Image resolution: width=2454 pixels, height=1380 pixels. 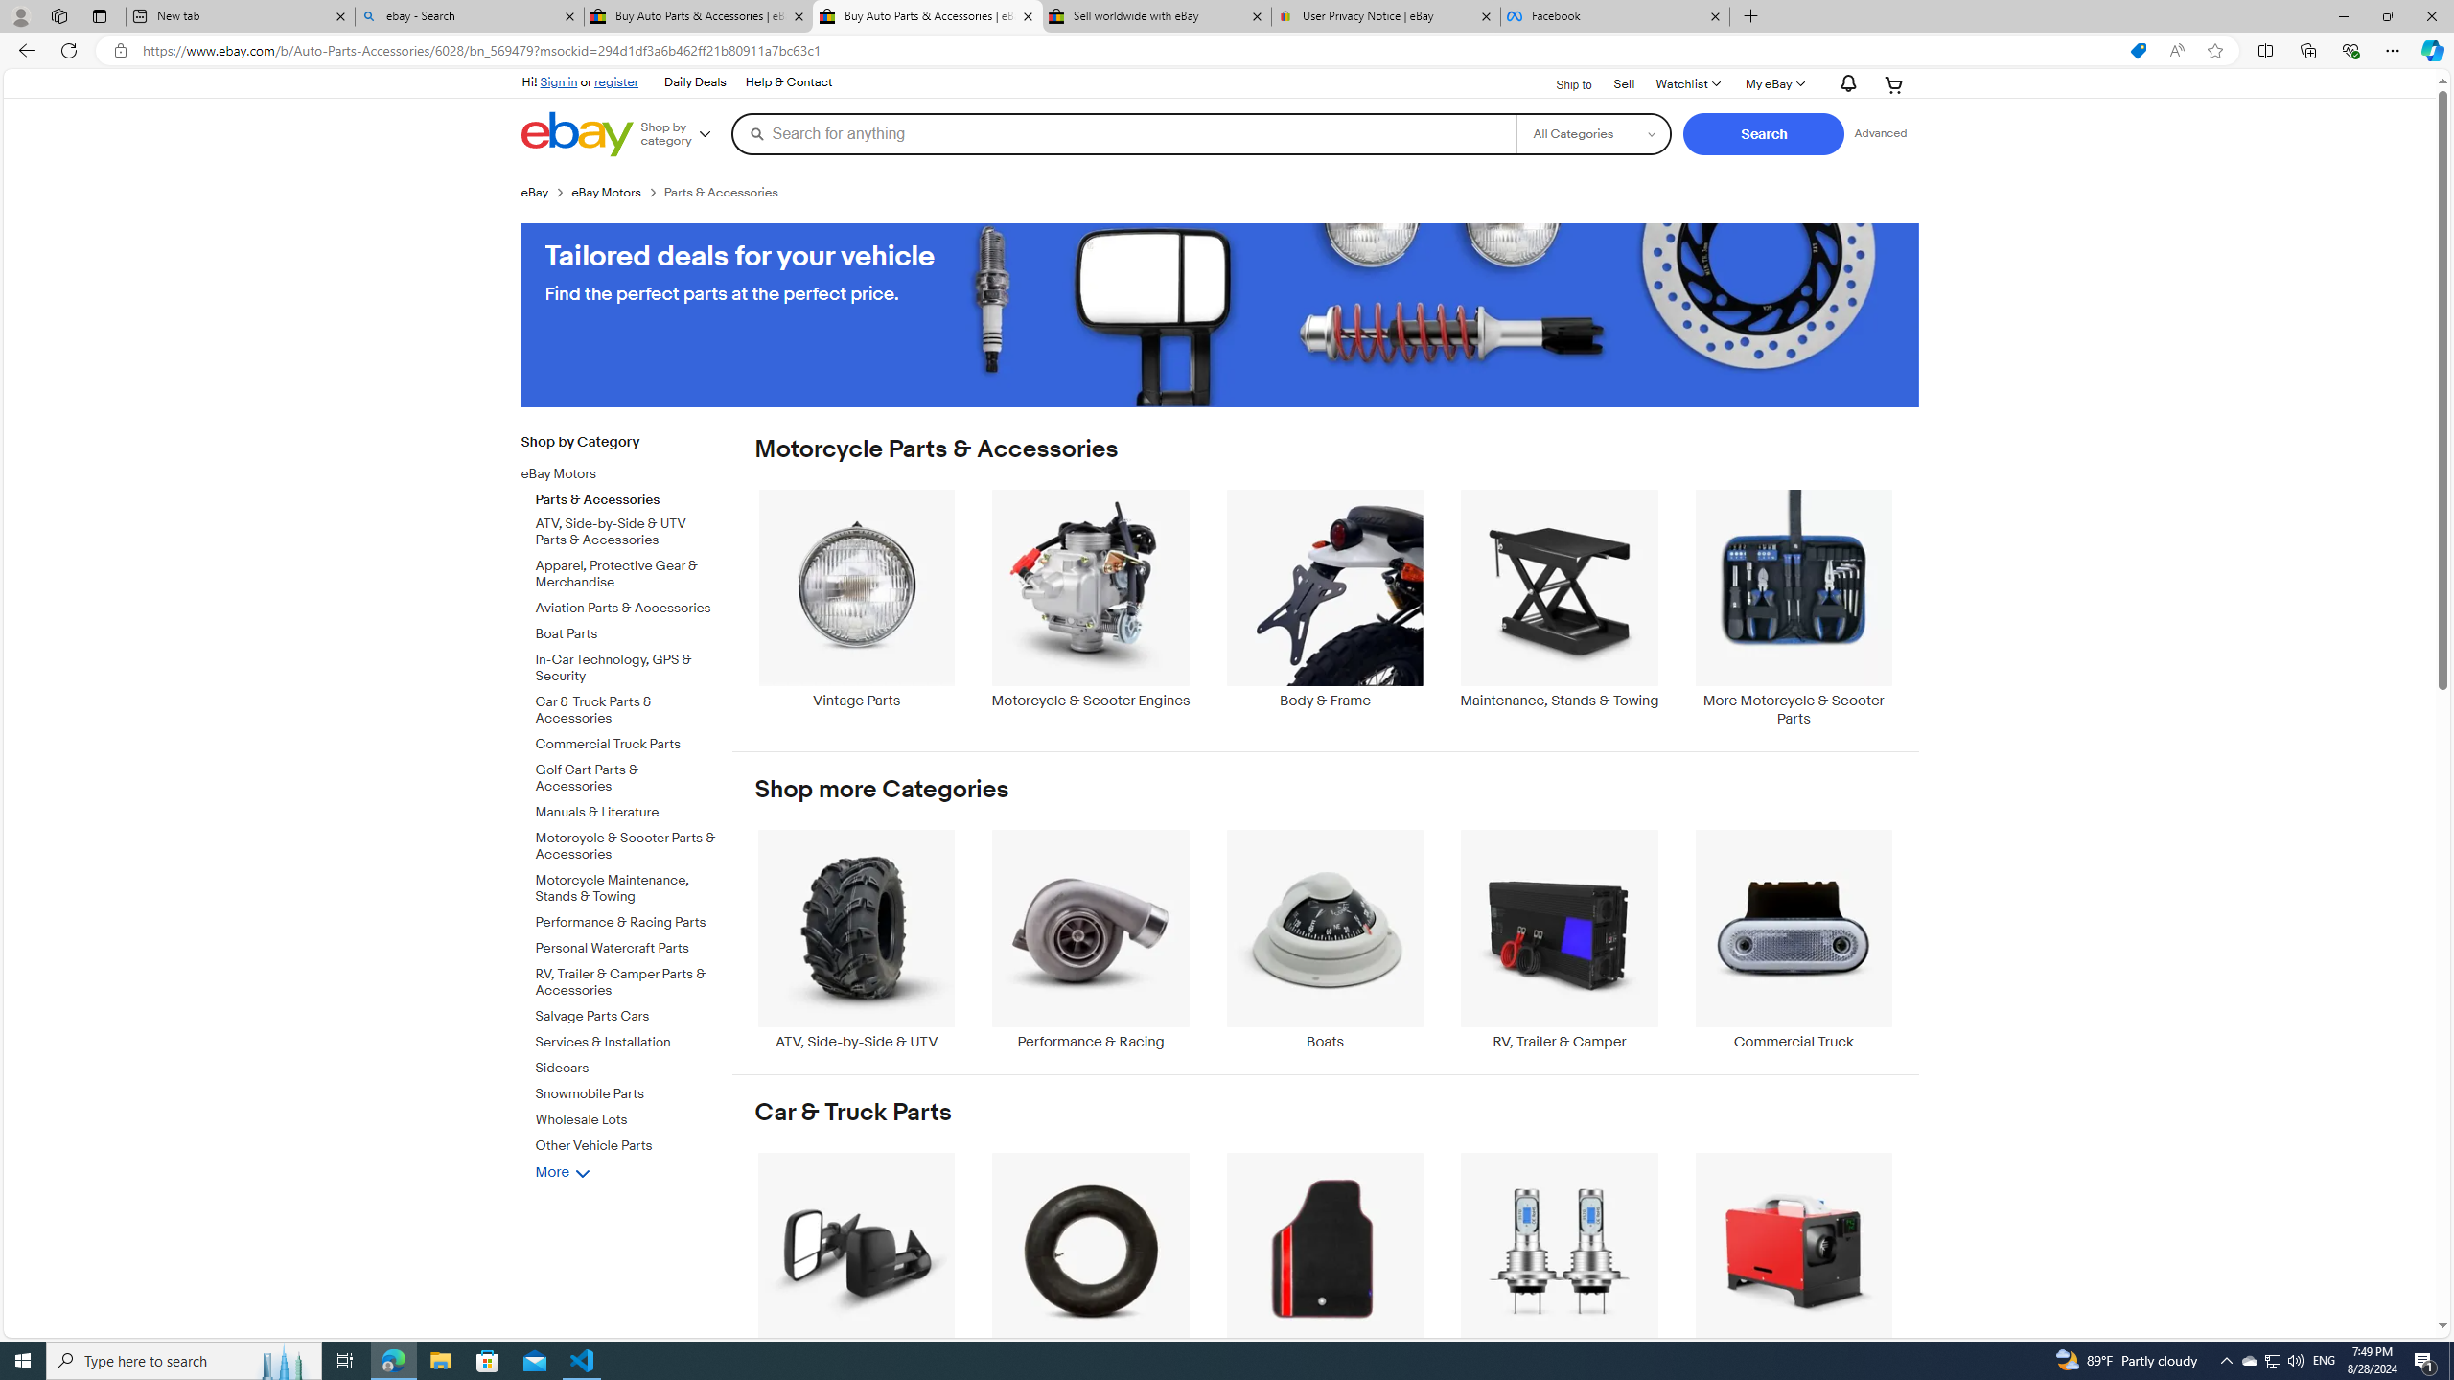 What do you see at coordinates (1091, 1261) in the screenshot?
I see `Wheels, Tires & Parts` at bounding box center [1091, 1261].